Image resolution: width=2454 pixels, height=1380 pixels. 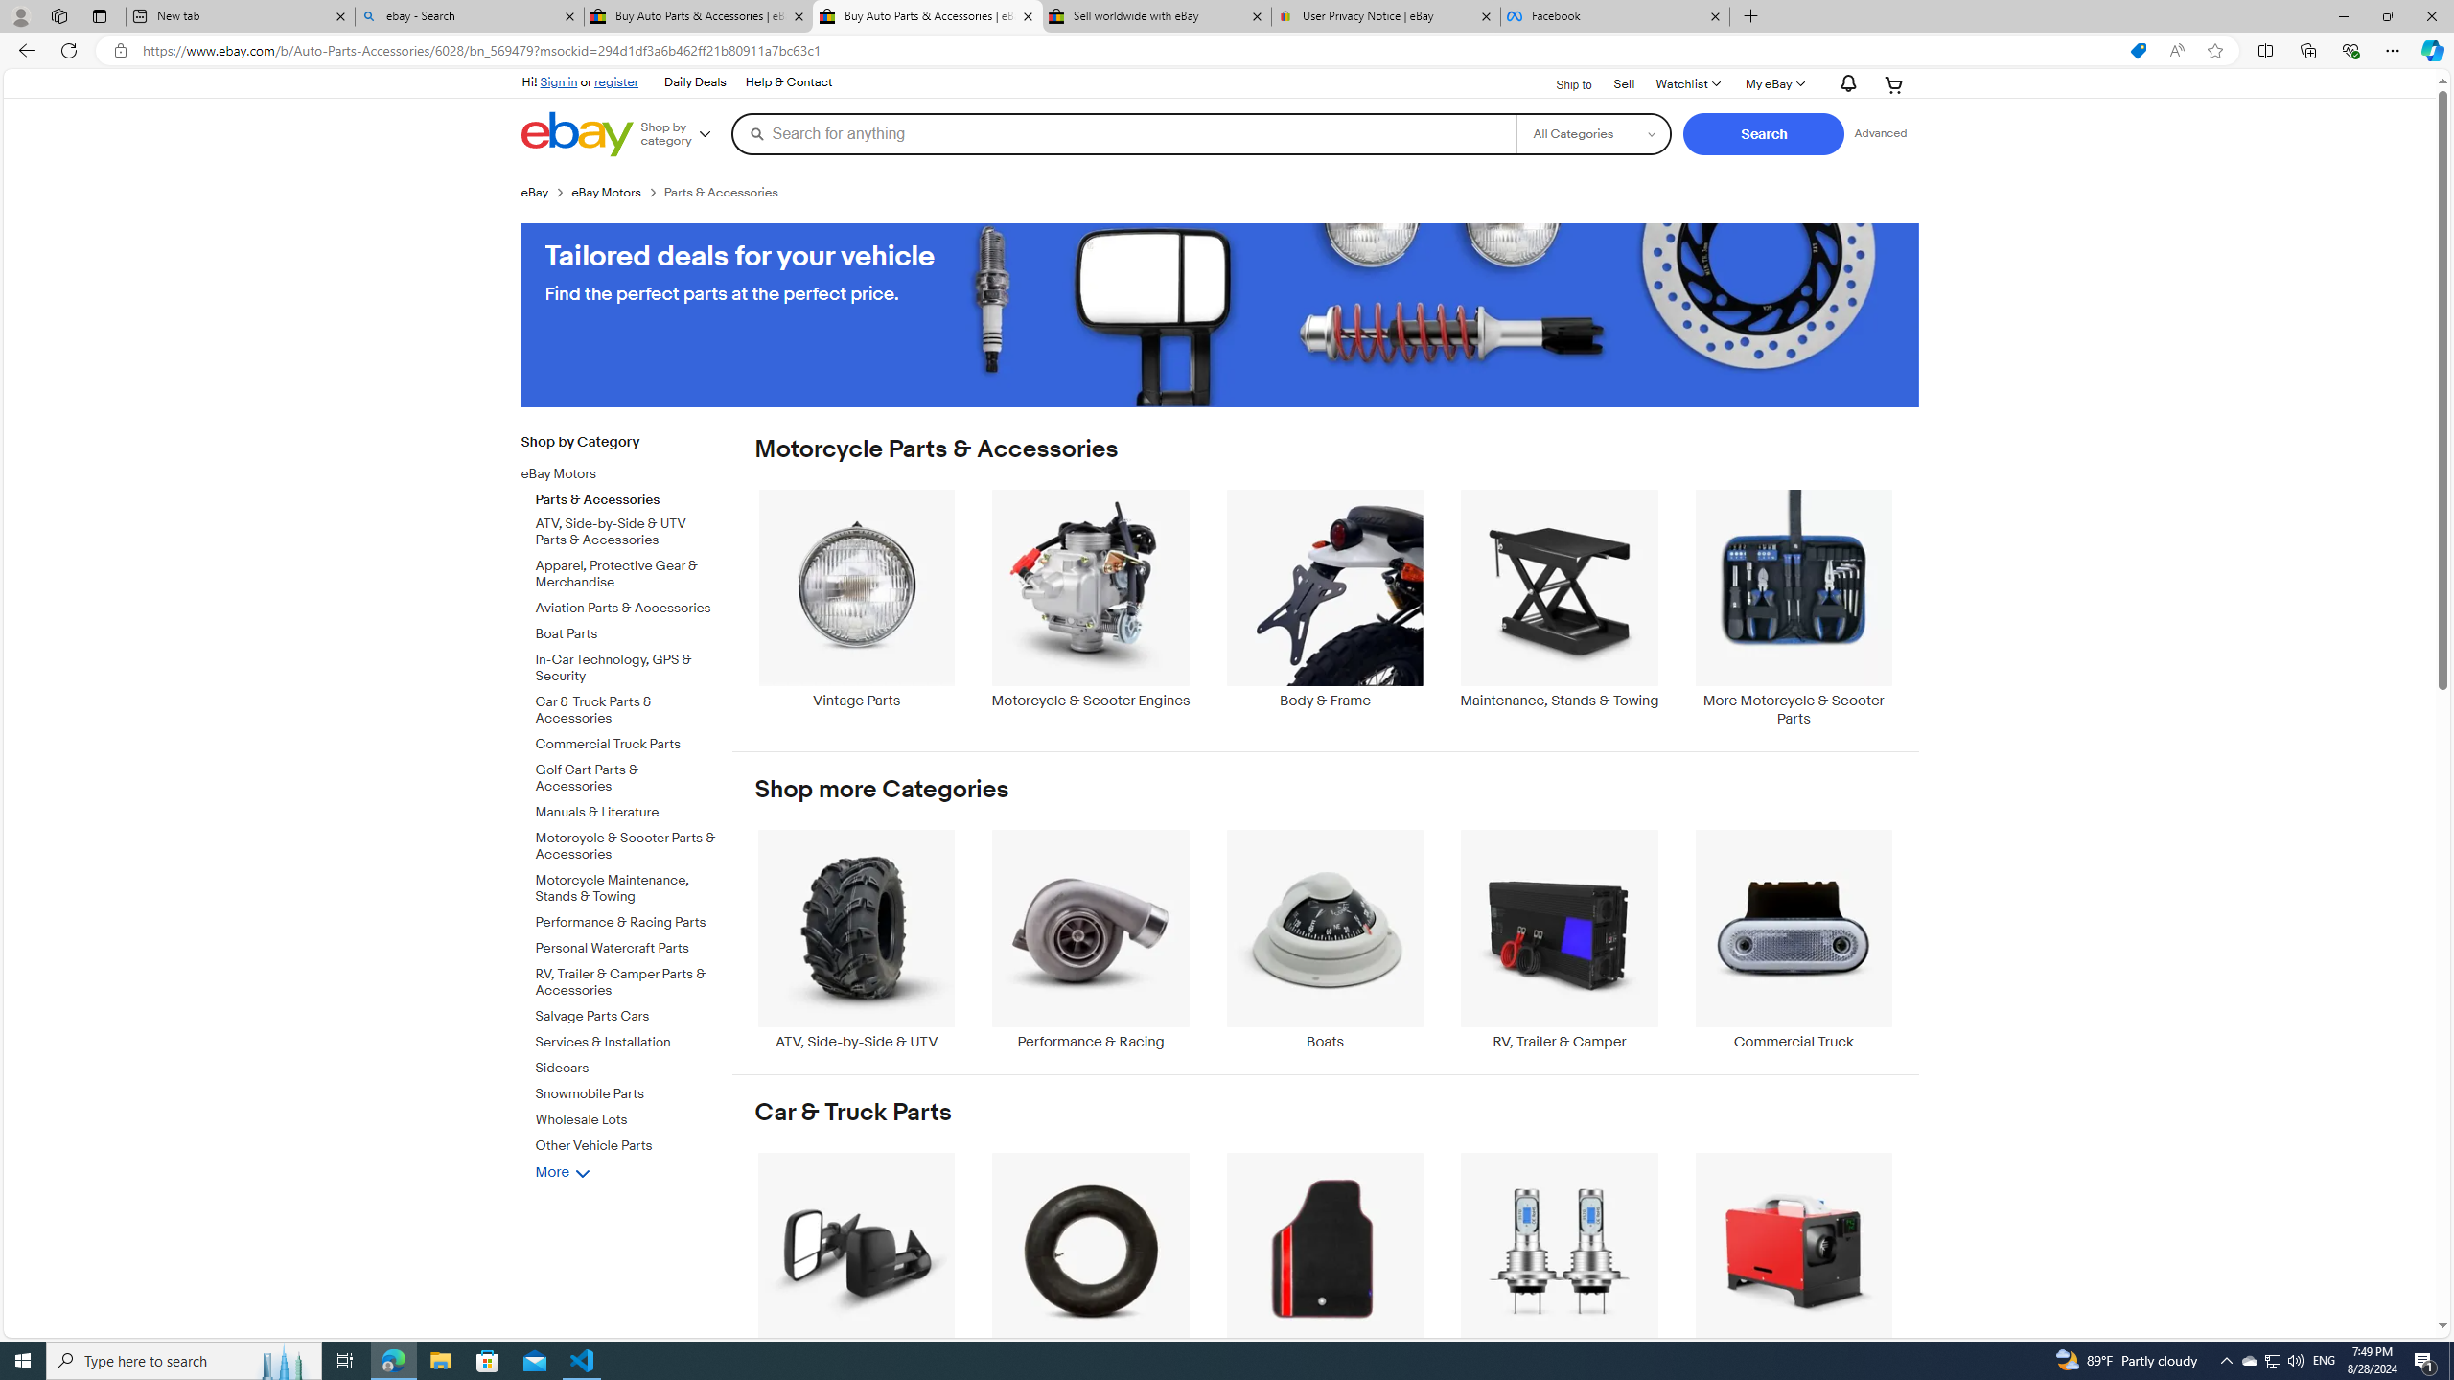 What do you see at coordinates (1091, 1261) in the screenshot?
I see `Wheels, Tires & Parts` at bounding box center [1091, 1261].